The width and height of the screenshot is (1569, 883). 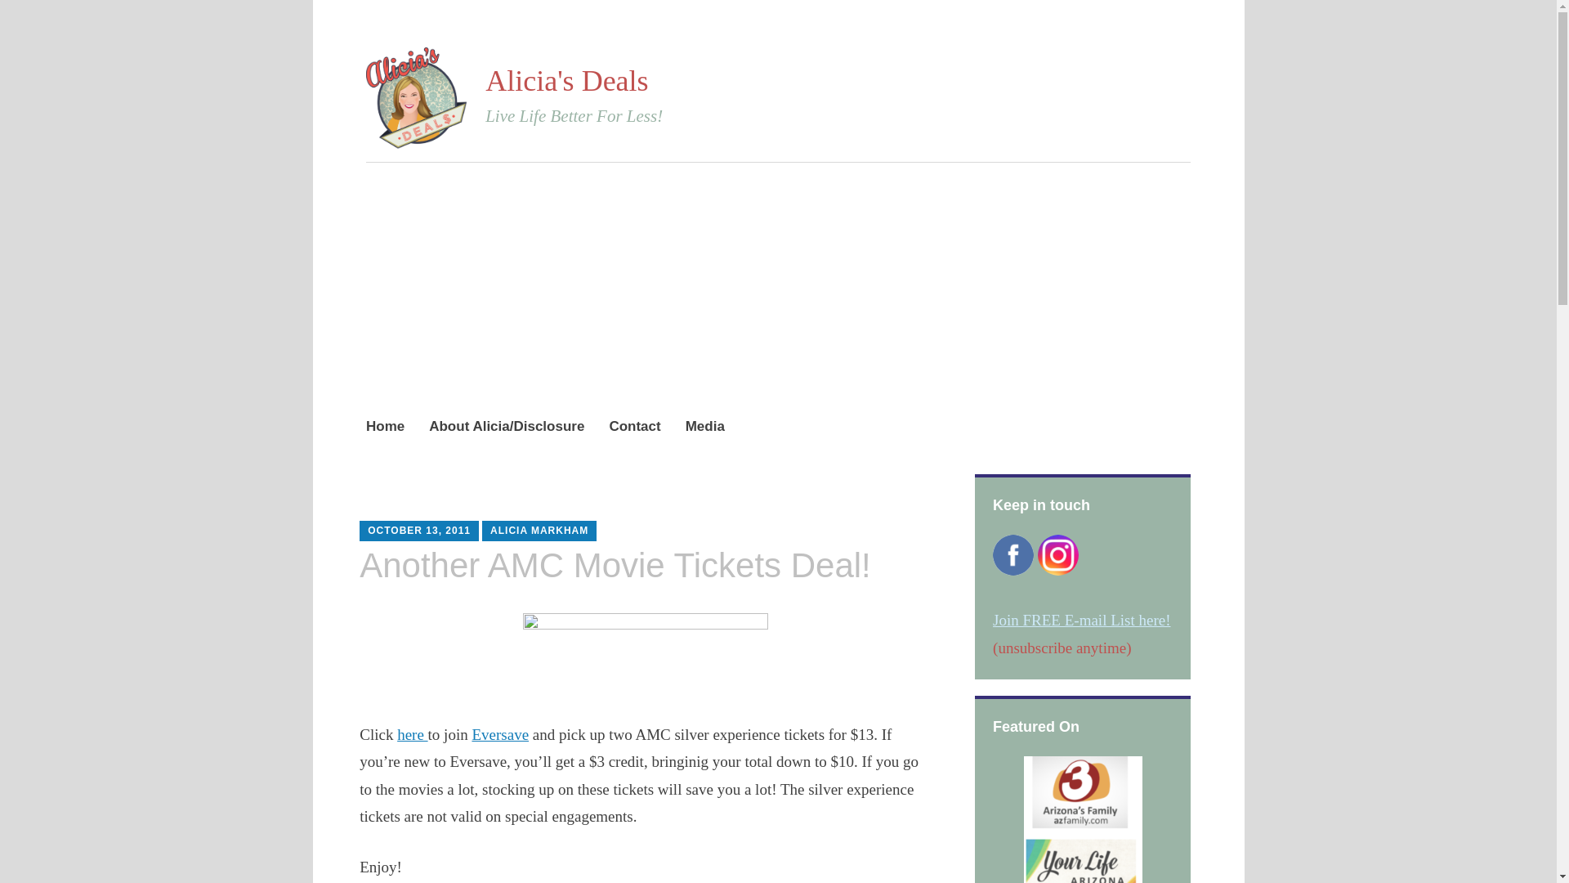 I want to click on Media, so click(x=705, y=427).